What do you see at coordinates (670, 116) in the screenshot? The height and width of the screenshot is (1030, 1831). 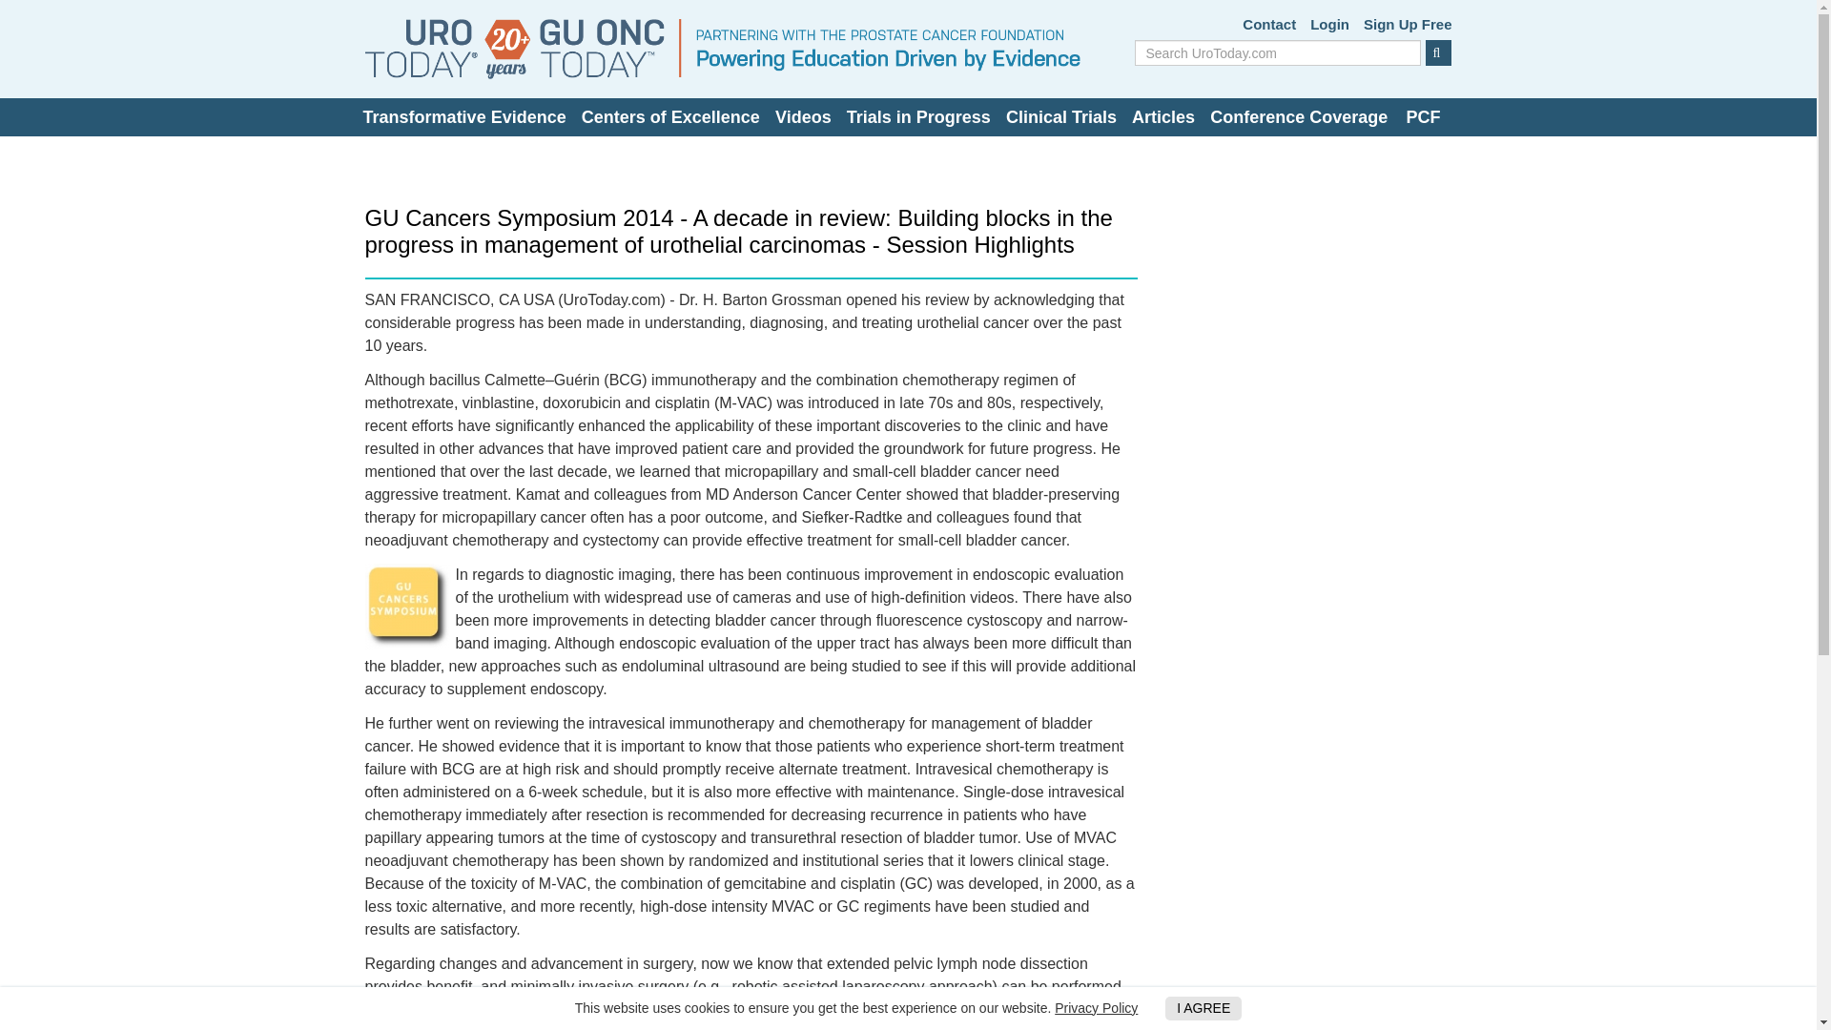 I see `Centers of Excellence` at bounding box center [670, 116].